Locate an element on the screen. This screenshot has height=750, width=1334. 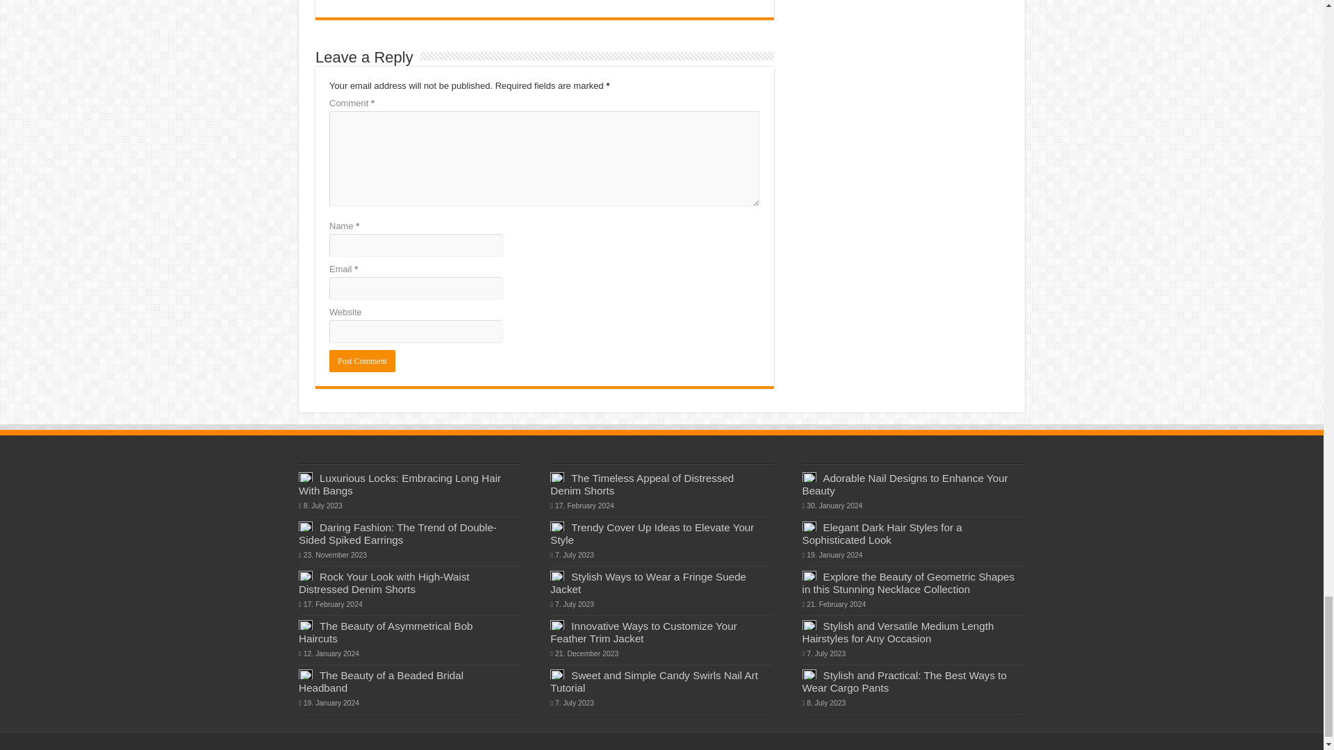
The Beauty of a Beaded Bridal Headband is located at coordinates (381, 682).